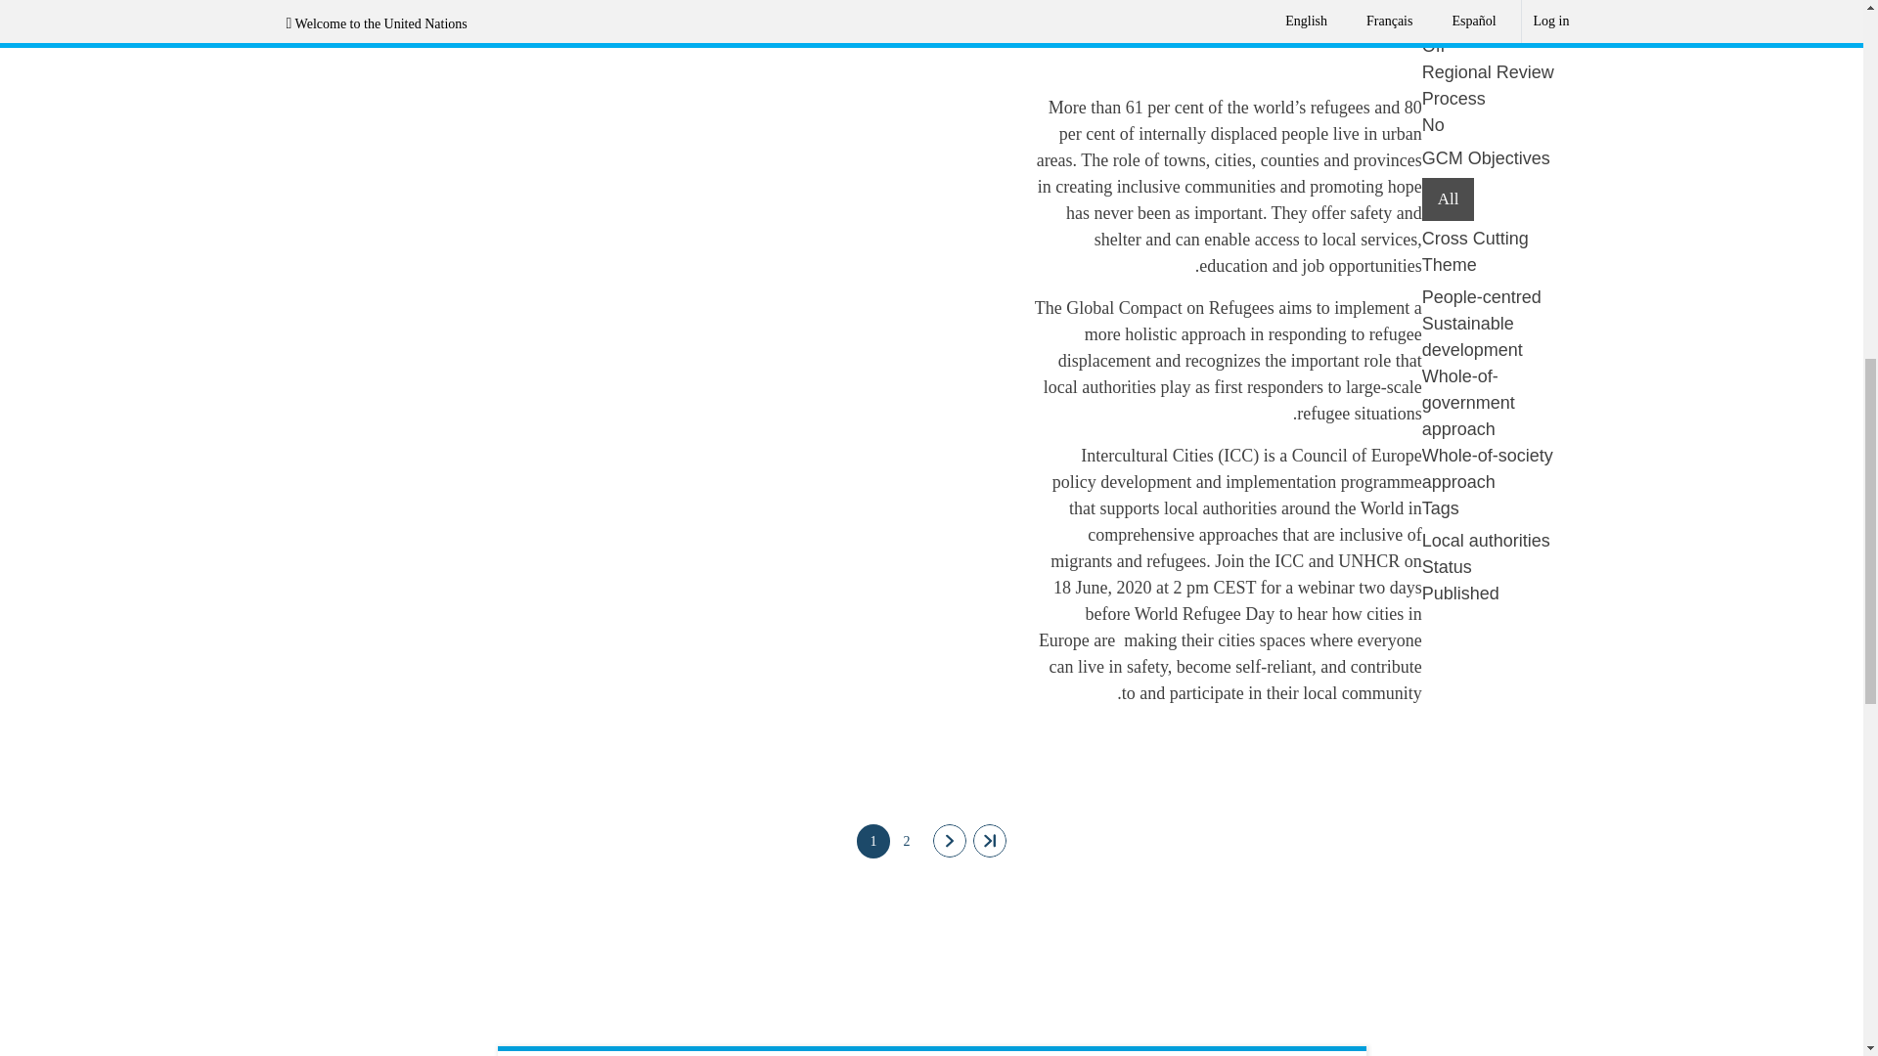  Describe the element at coordinates (990, 841) in the screenshot. I see `Go to last page` at that location.